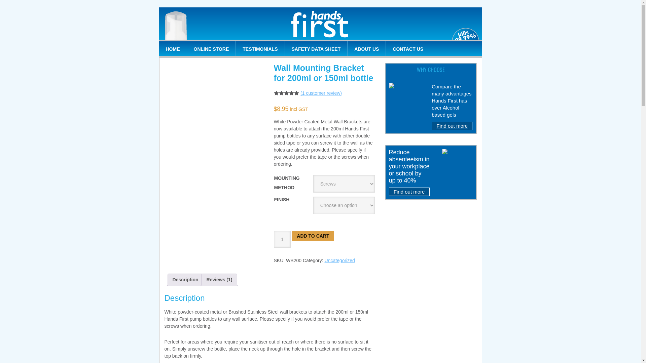  What do you see at coordinates (173, 49) in the screenshot?
I see `HOME` at bounding box center [173, 49].